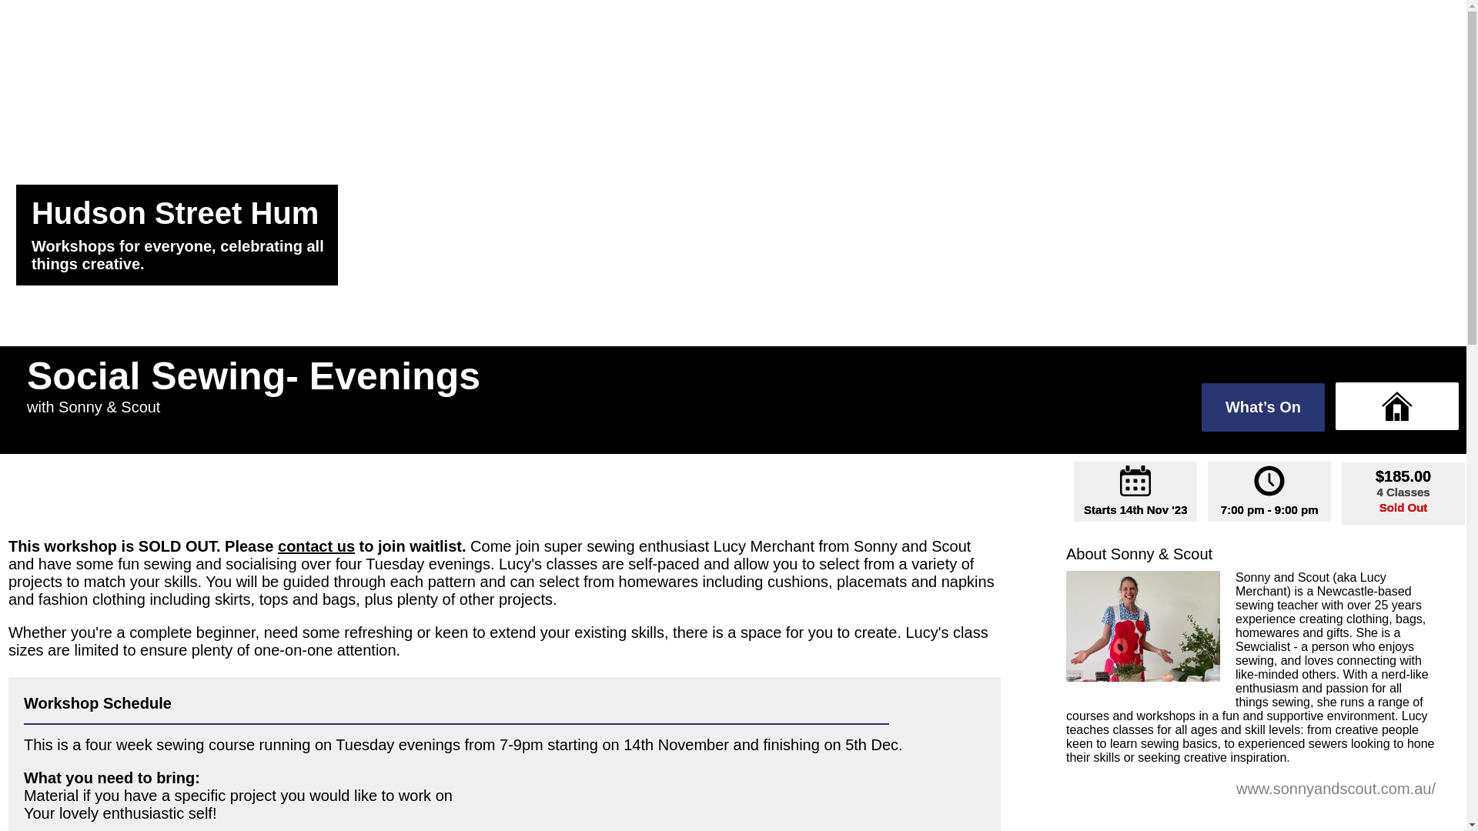  What do you see at coordinates (1336, 789) in the screenshot?
I see `www.sonnyandscout.com.au/` at bounding box center [1336, 789].